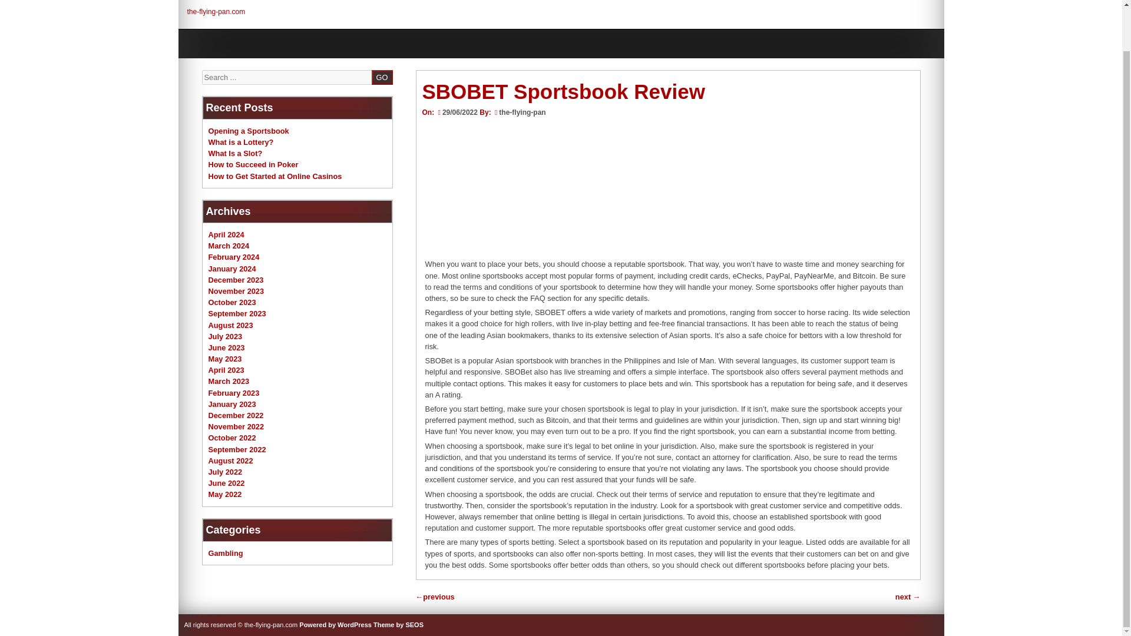 The image size is (1131, 636). I want to click on How to Get Started at Online Casinos, so click(275, 175).